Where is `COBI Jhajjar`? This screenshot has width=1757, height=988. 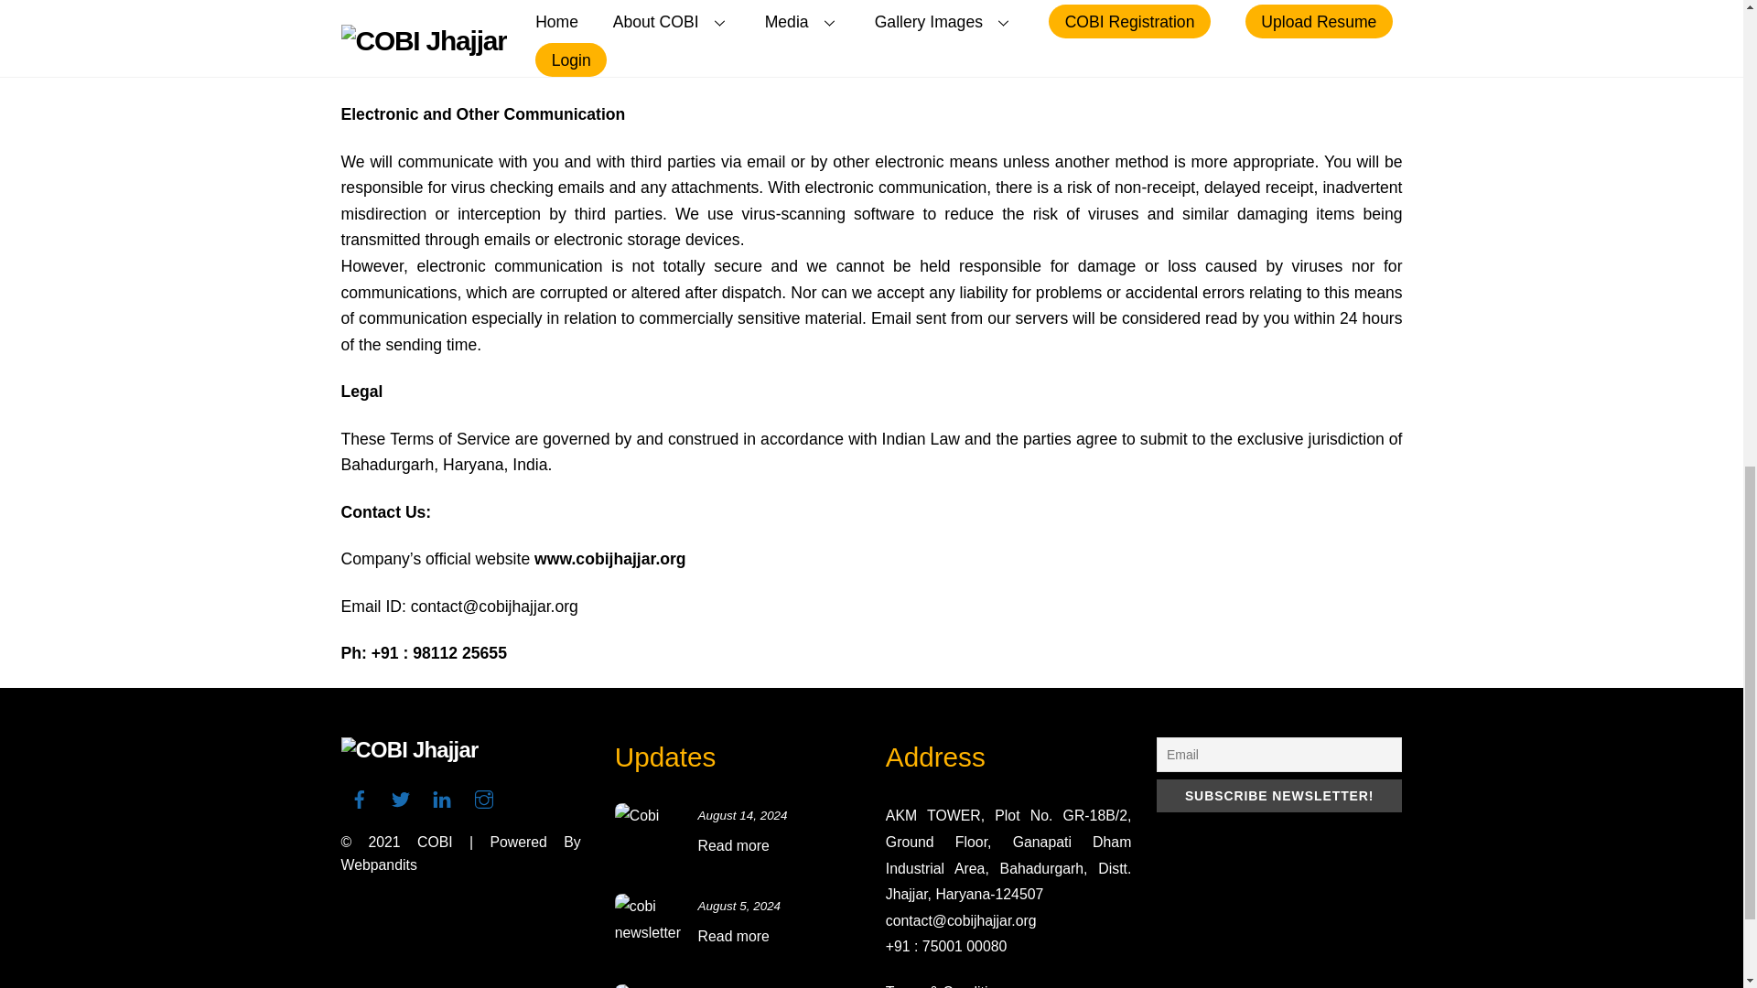 COBI Jhajjar is located at coordinates (409, 748).